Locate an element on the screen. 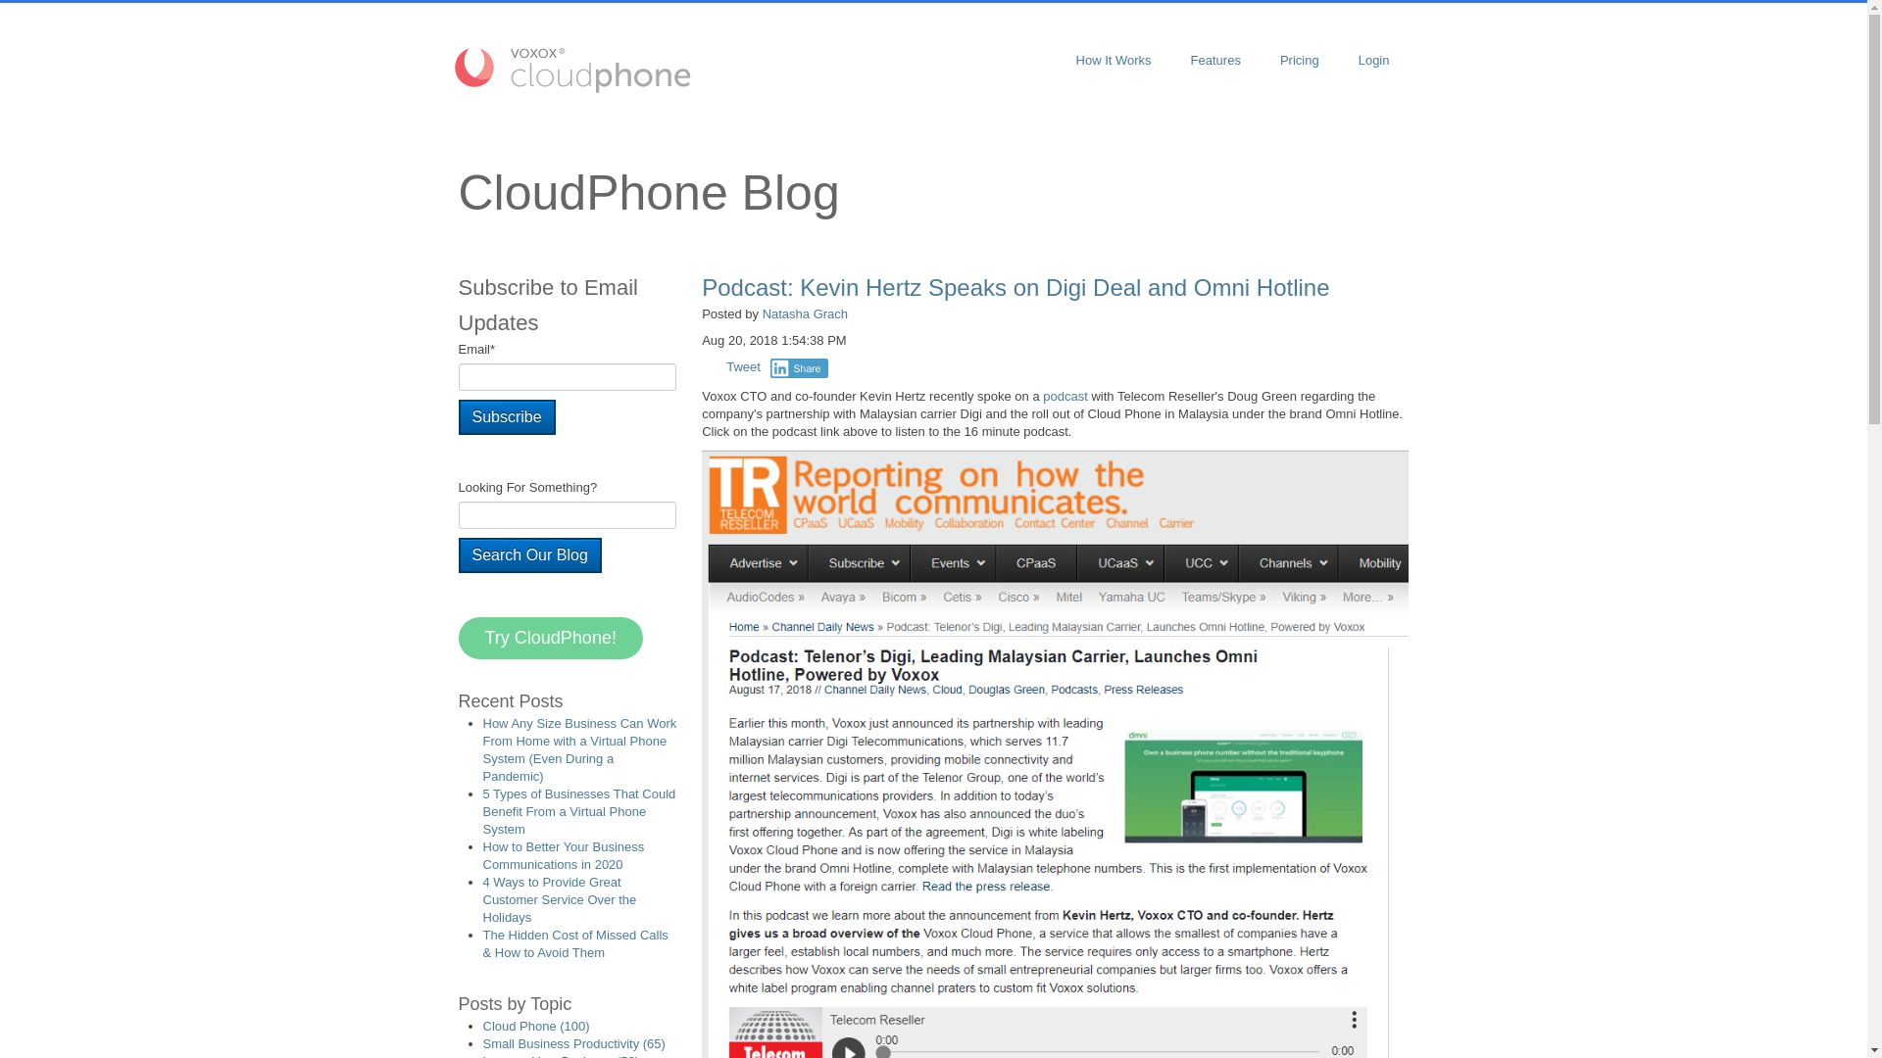  Try CloudPhone! is located at coordinates (551, 637).